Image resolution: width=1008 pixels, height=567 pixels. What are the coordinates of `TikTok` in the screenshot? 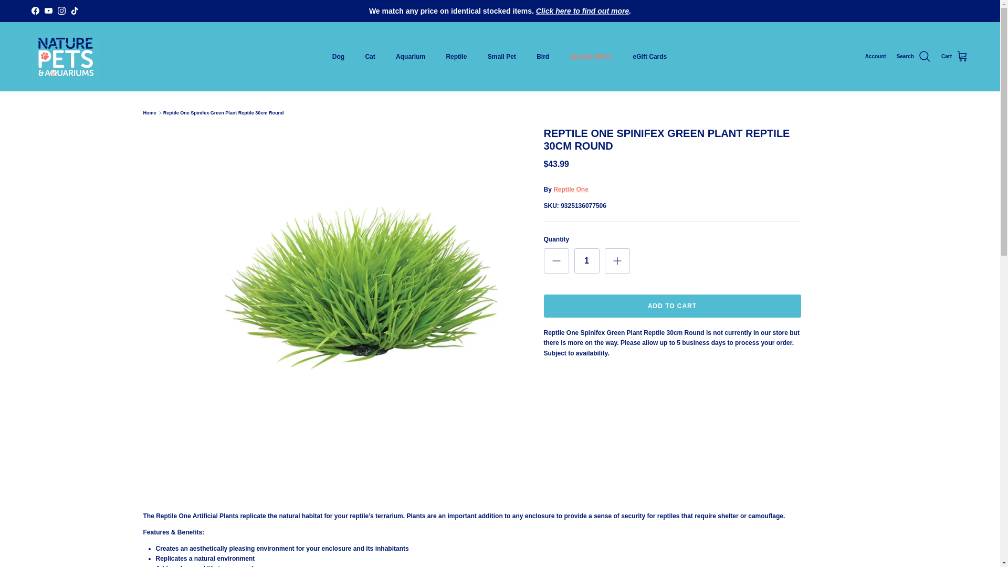 It's located at (75, 10).